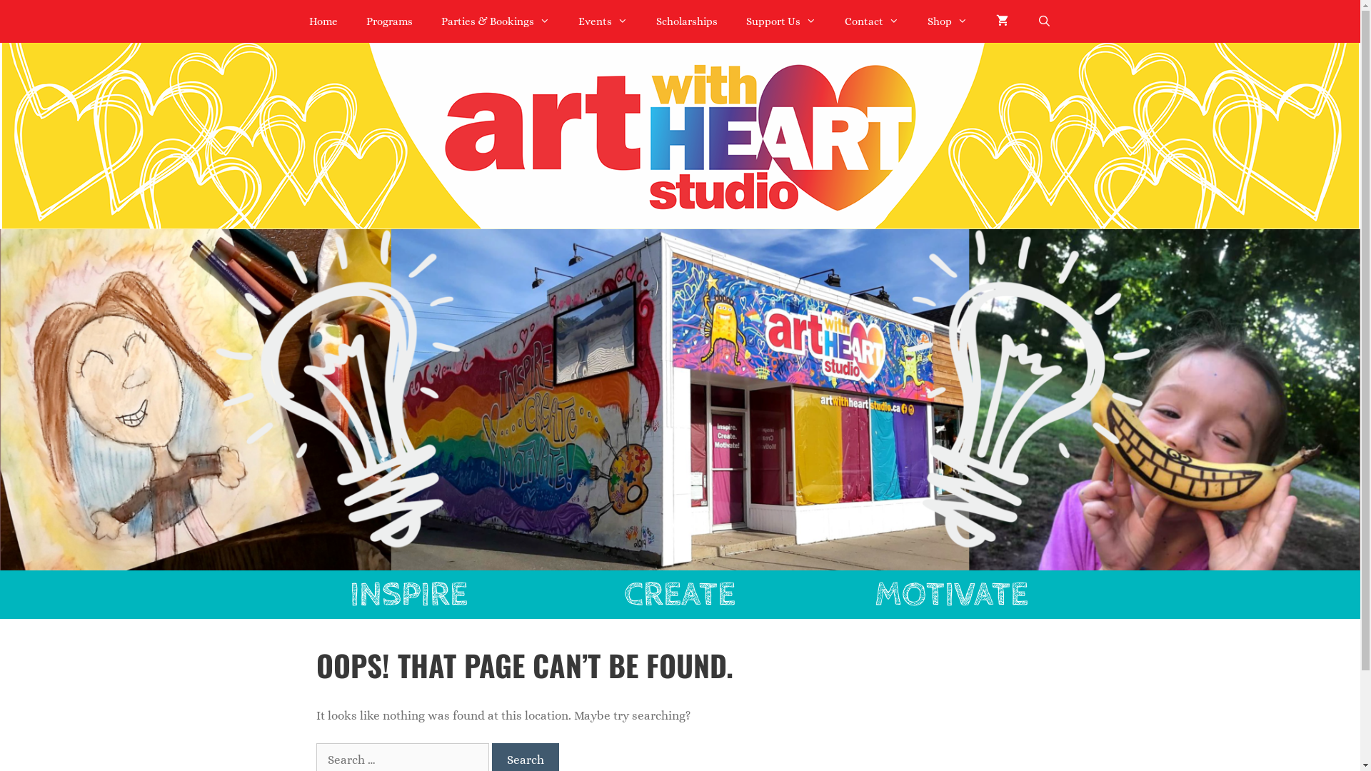  What do you see at coordinates (496, 21) in the screenshot?
I see `Parties & Bookings` at bounding box center [496, 21].